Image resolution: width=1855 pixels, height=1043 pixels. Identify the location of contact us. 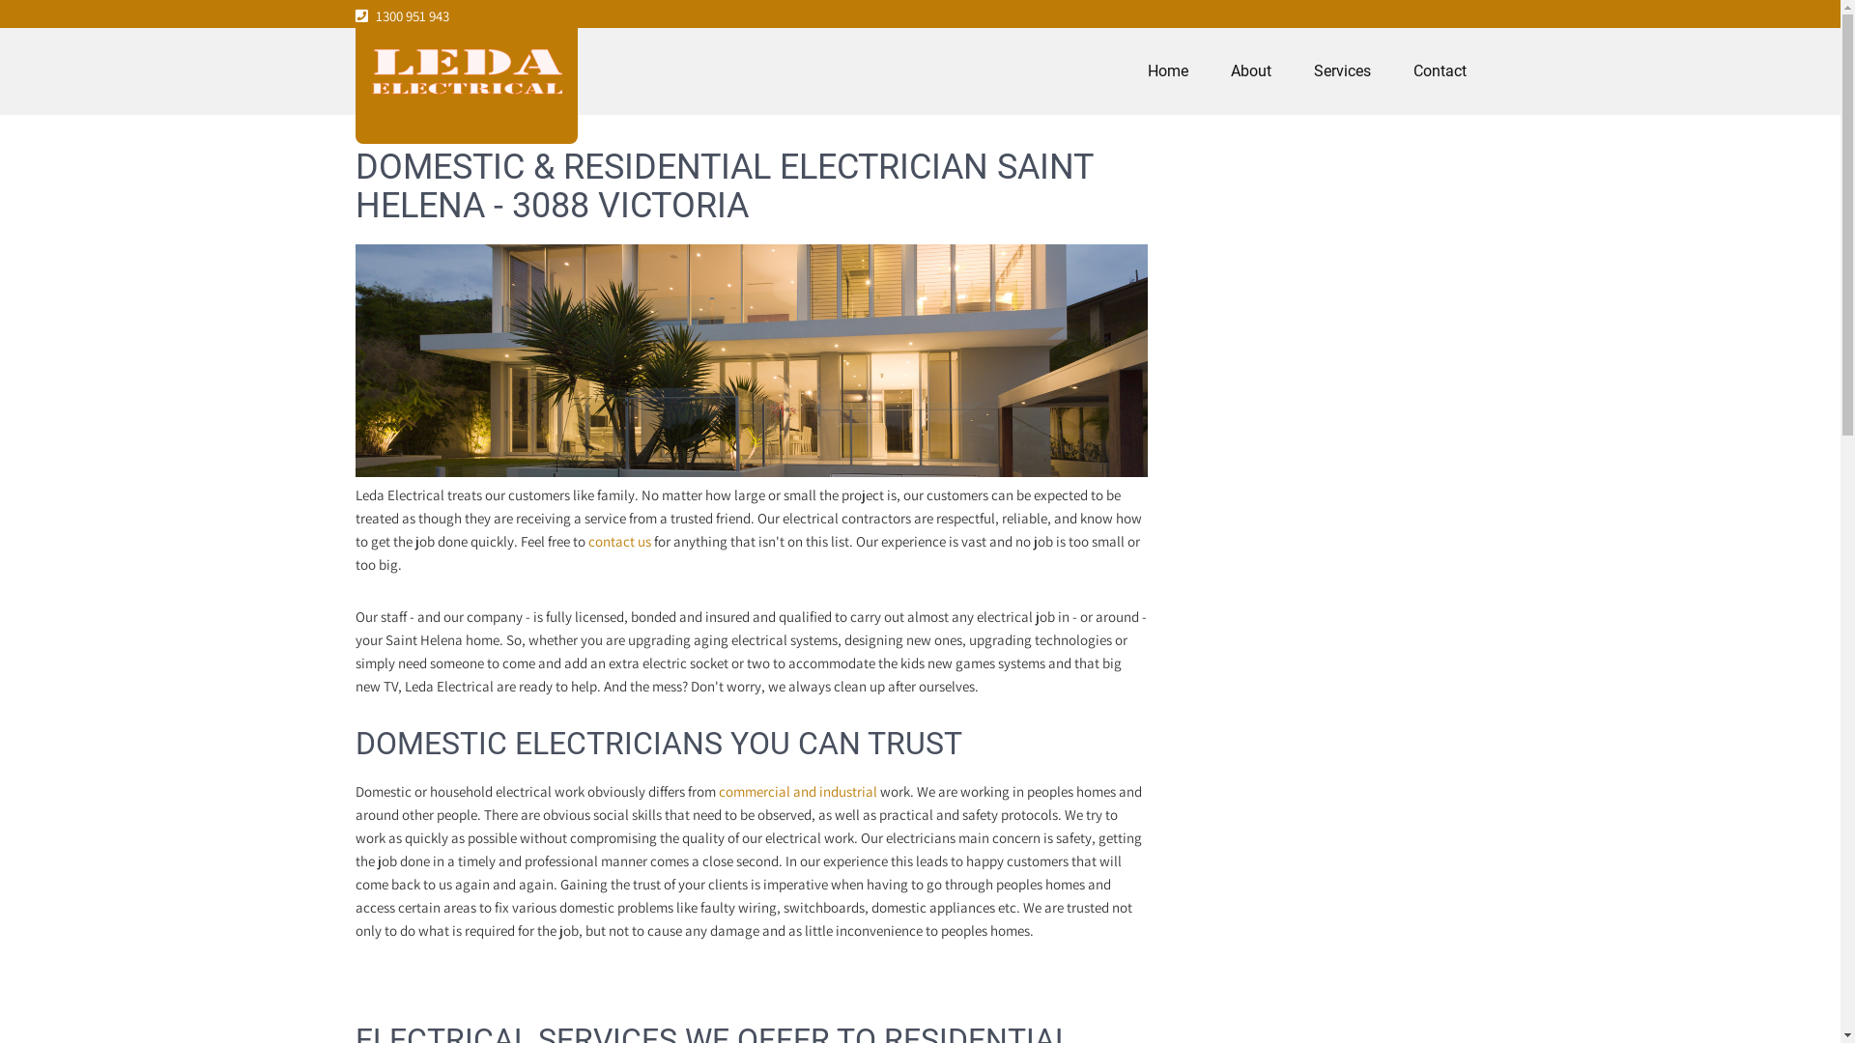
(618, 541).